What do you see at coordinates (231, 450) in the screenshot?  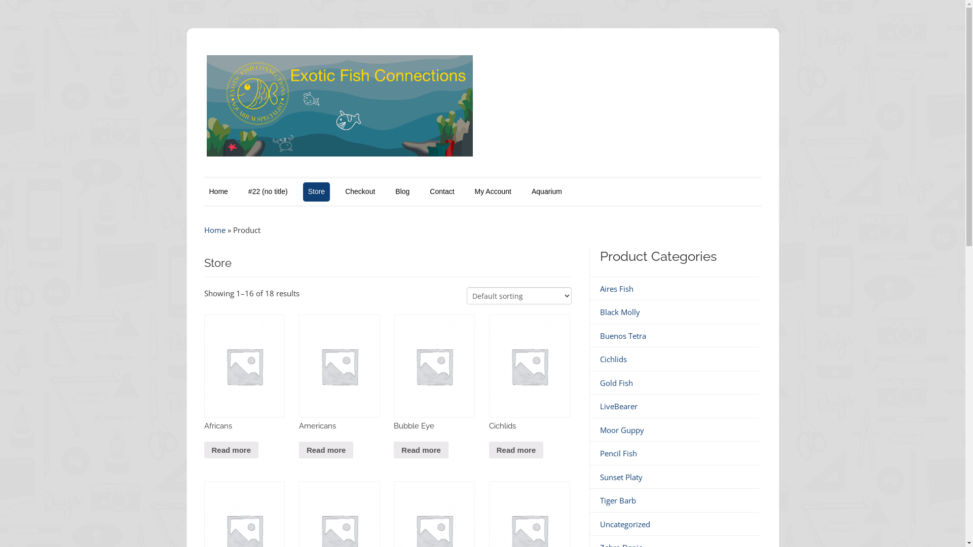 I see `Read more` at bounding box center [231, 450].